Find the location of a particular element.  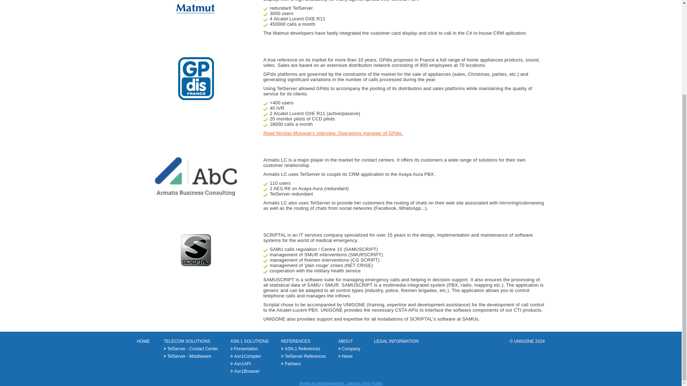

ABOUT is located at coordinates (345, 341).